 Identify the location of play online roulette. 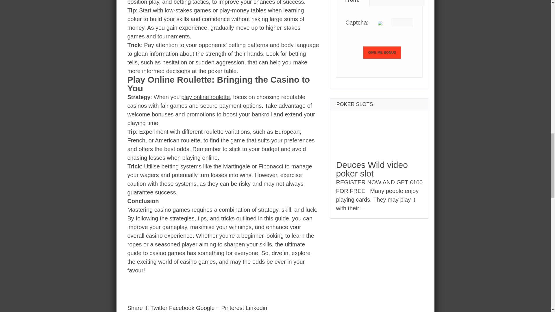
(205, 97).